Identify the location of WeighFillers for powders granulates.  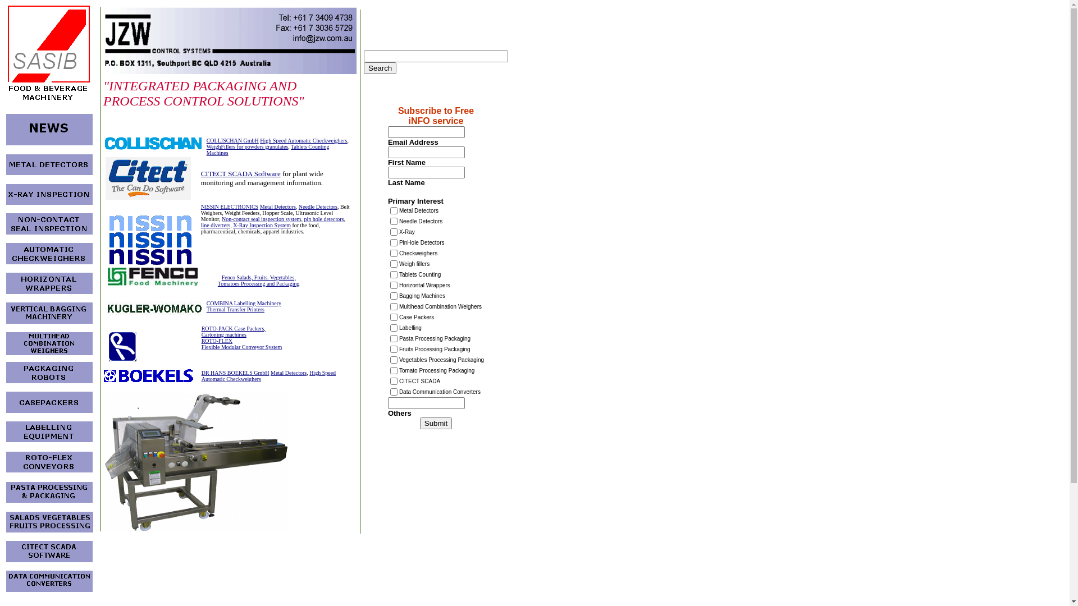
(248, 147).